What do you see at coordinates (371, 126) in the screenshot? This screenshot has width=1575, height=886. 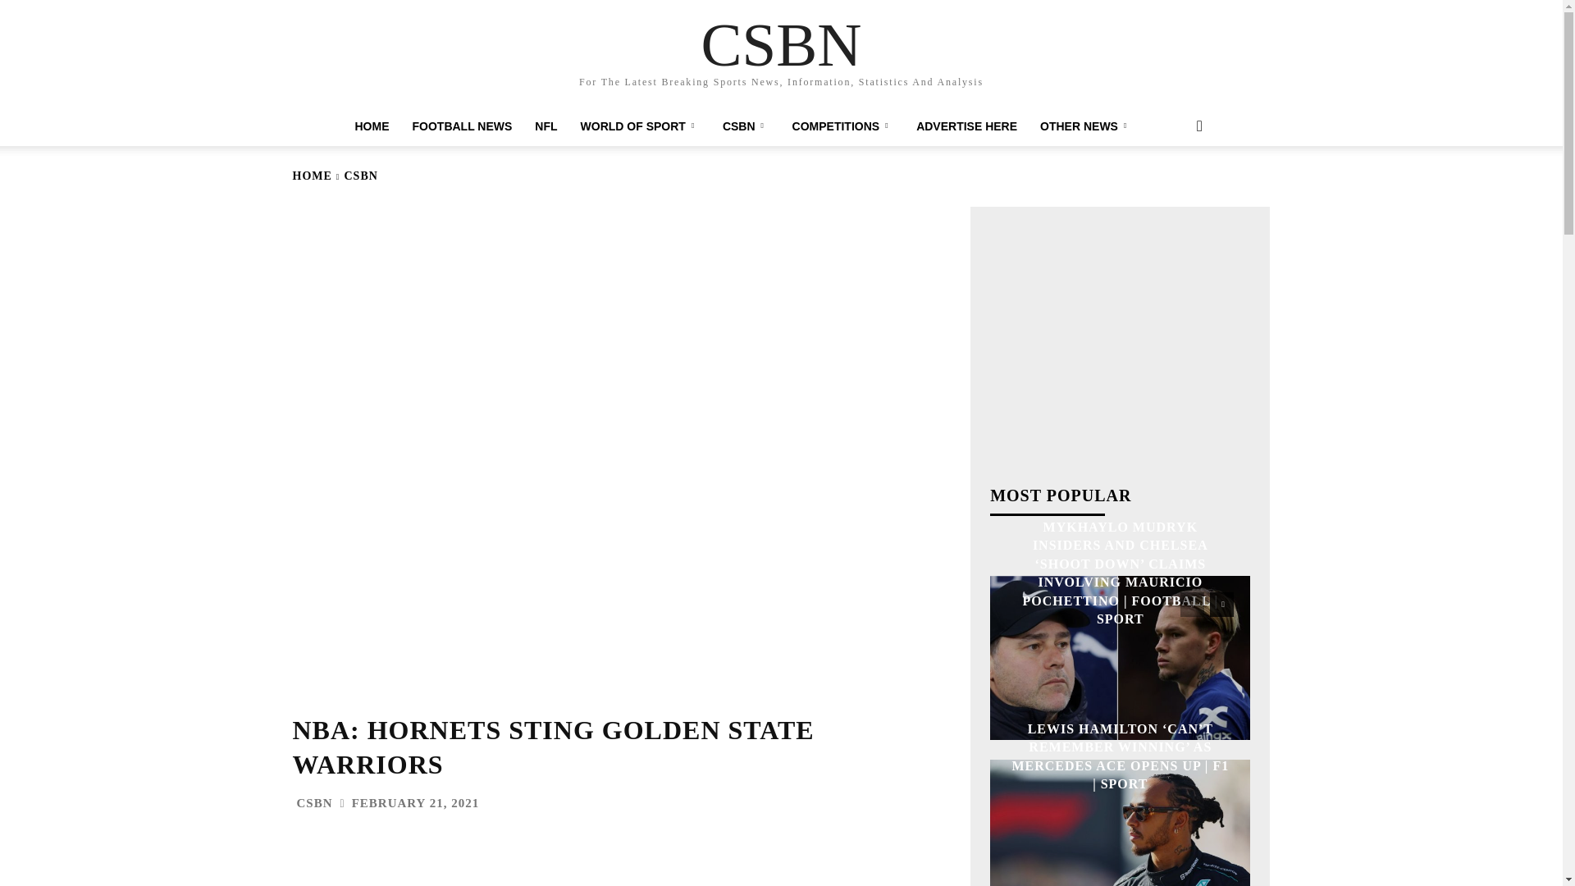 I see `HOME` at bounding box center [371, 126].